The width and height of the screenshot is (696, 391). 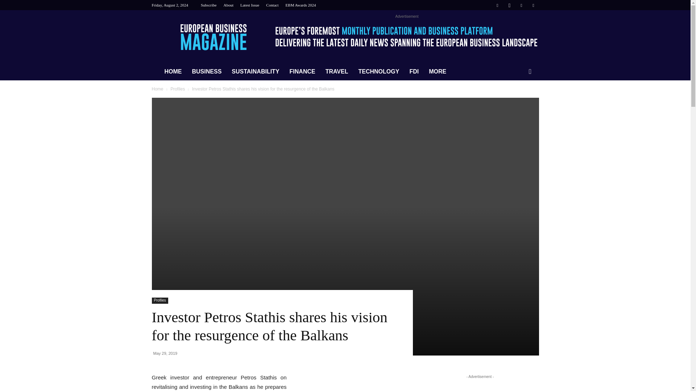 I want to click on Subscribe, so click(x=209, y=5).